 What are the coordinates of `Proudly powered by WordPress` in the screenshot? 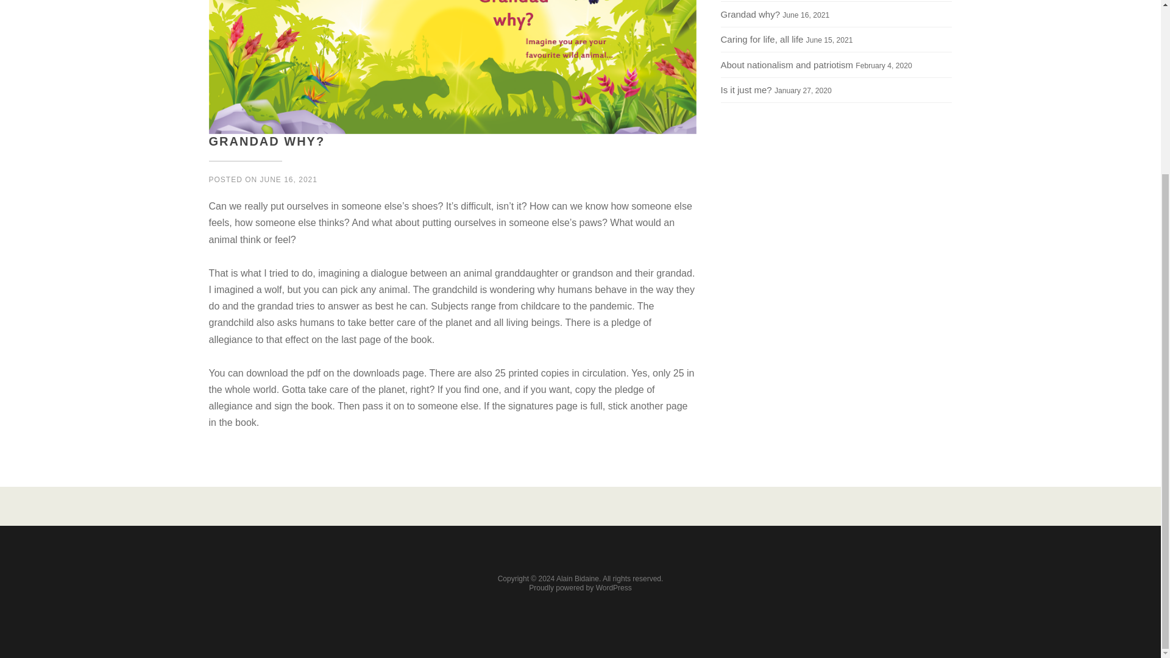 It's located at (580, 587).